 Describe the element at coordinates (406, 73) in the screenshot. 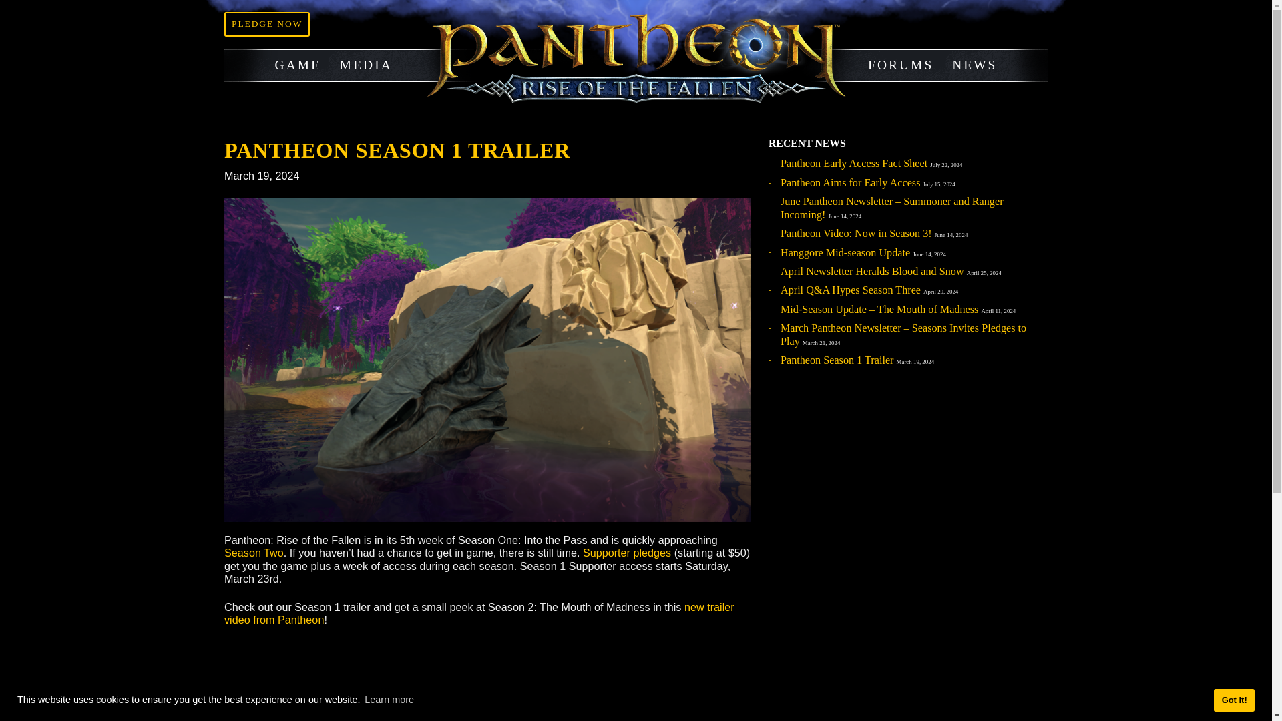

I see `MEDIA` at that location.